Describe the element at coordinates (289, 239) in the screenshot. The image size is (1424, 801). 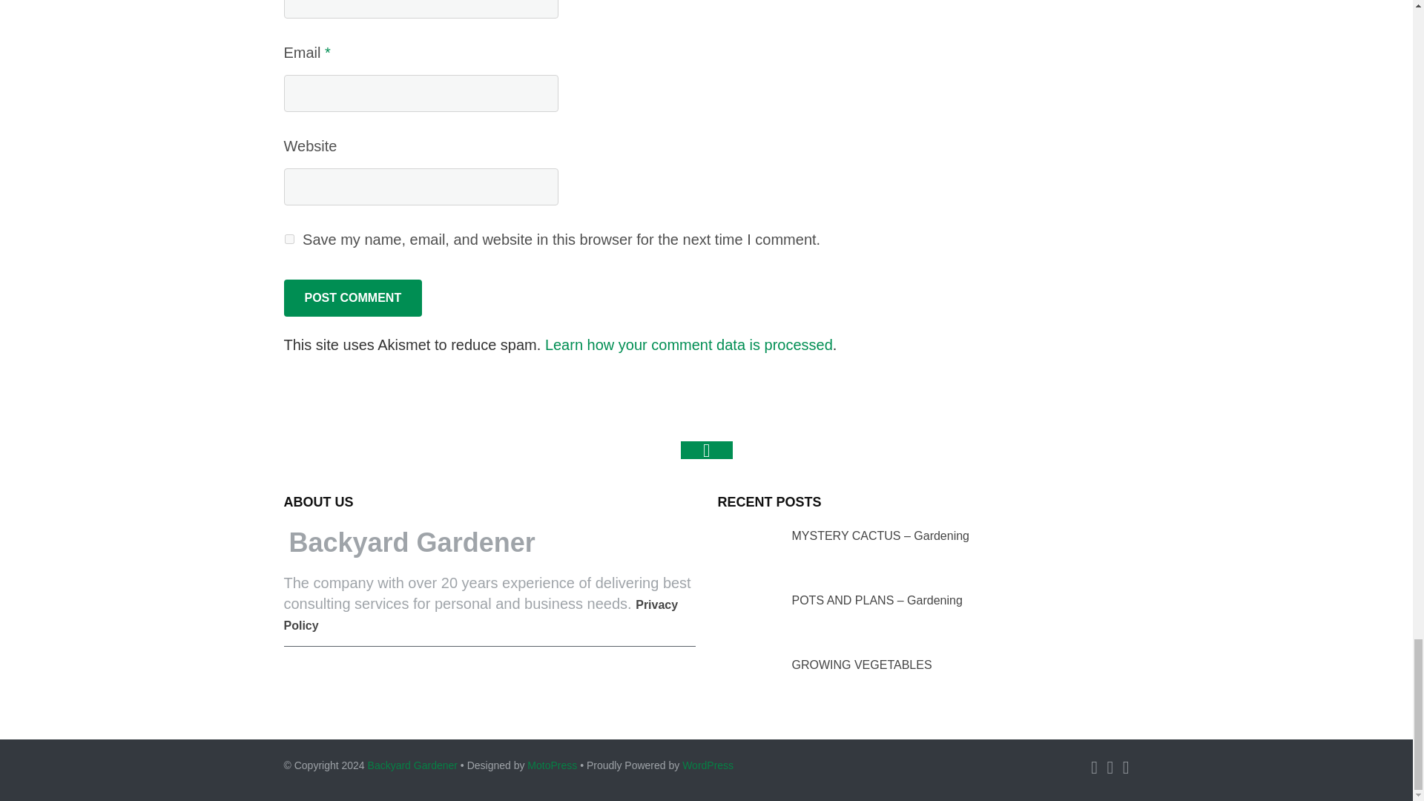
I see `yes` at that location.